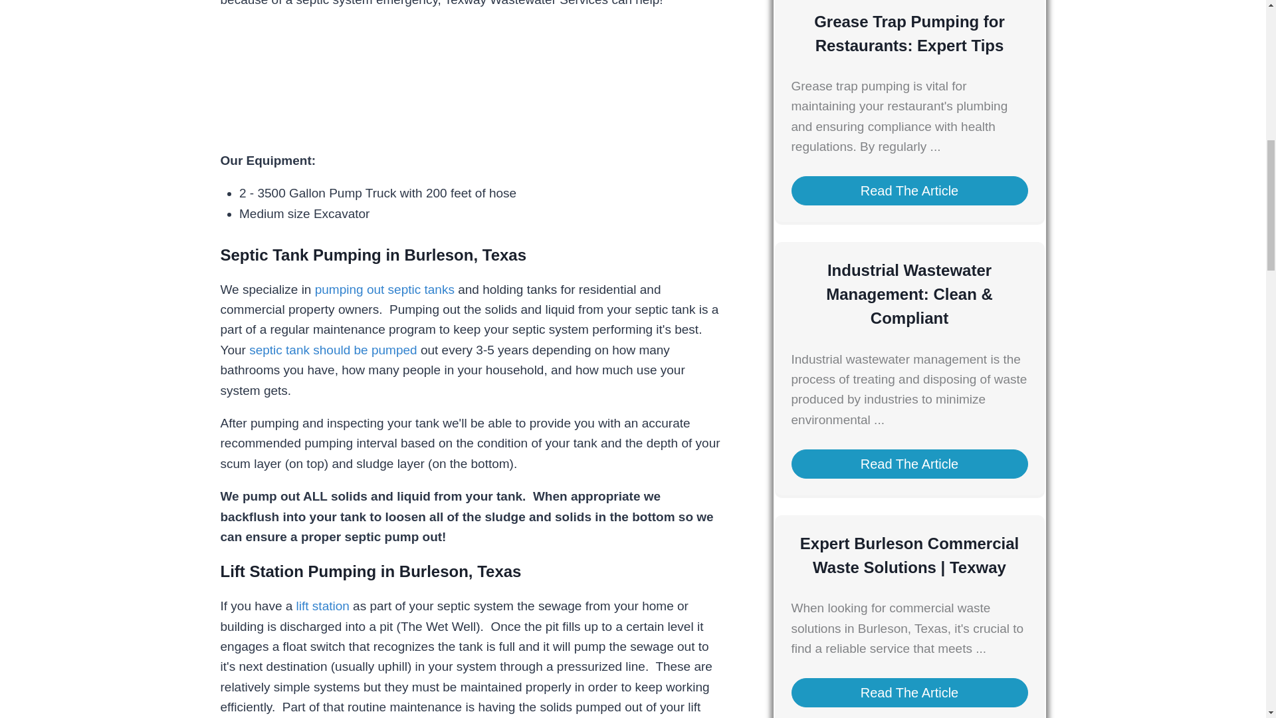 The height and width of the screenshot is (718, 1276). What do you see at coordinates (384, 290) in the screenshot?
I see `pumping out septic tanks` at bounding box center [384, 290].